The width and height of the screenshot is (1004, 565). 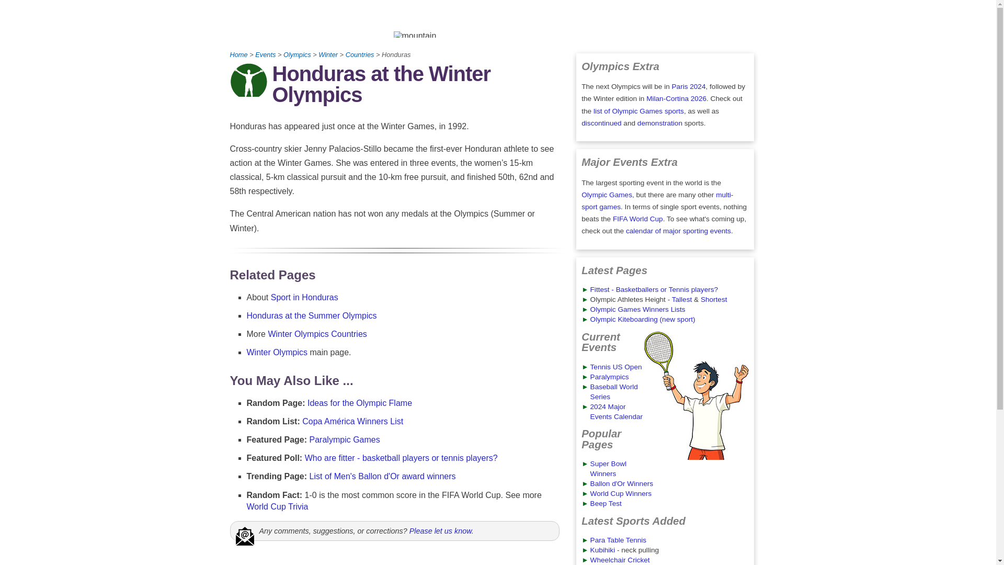 I want to click on Winter Olympics Countries, so click(x=317, y=334).